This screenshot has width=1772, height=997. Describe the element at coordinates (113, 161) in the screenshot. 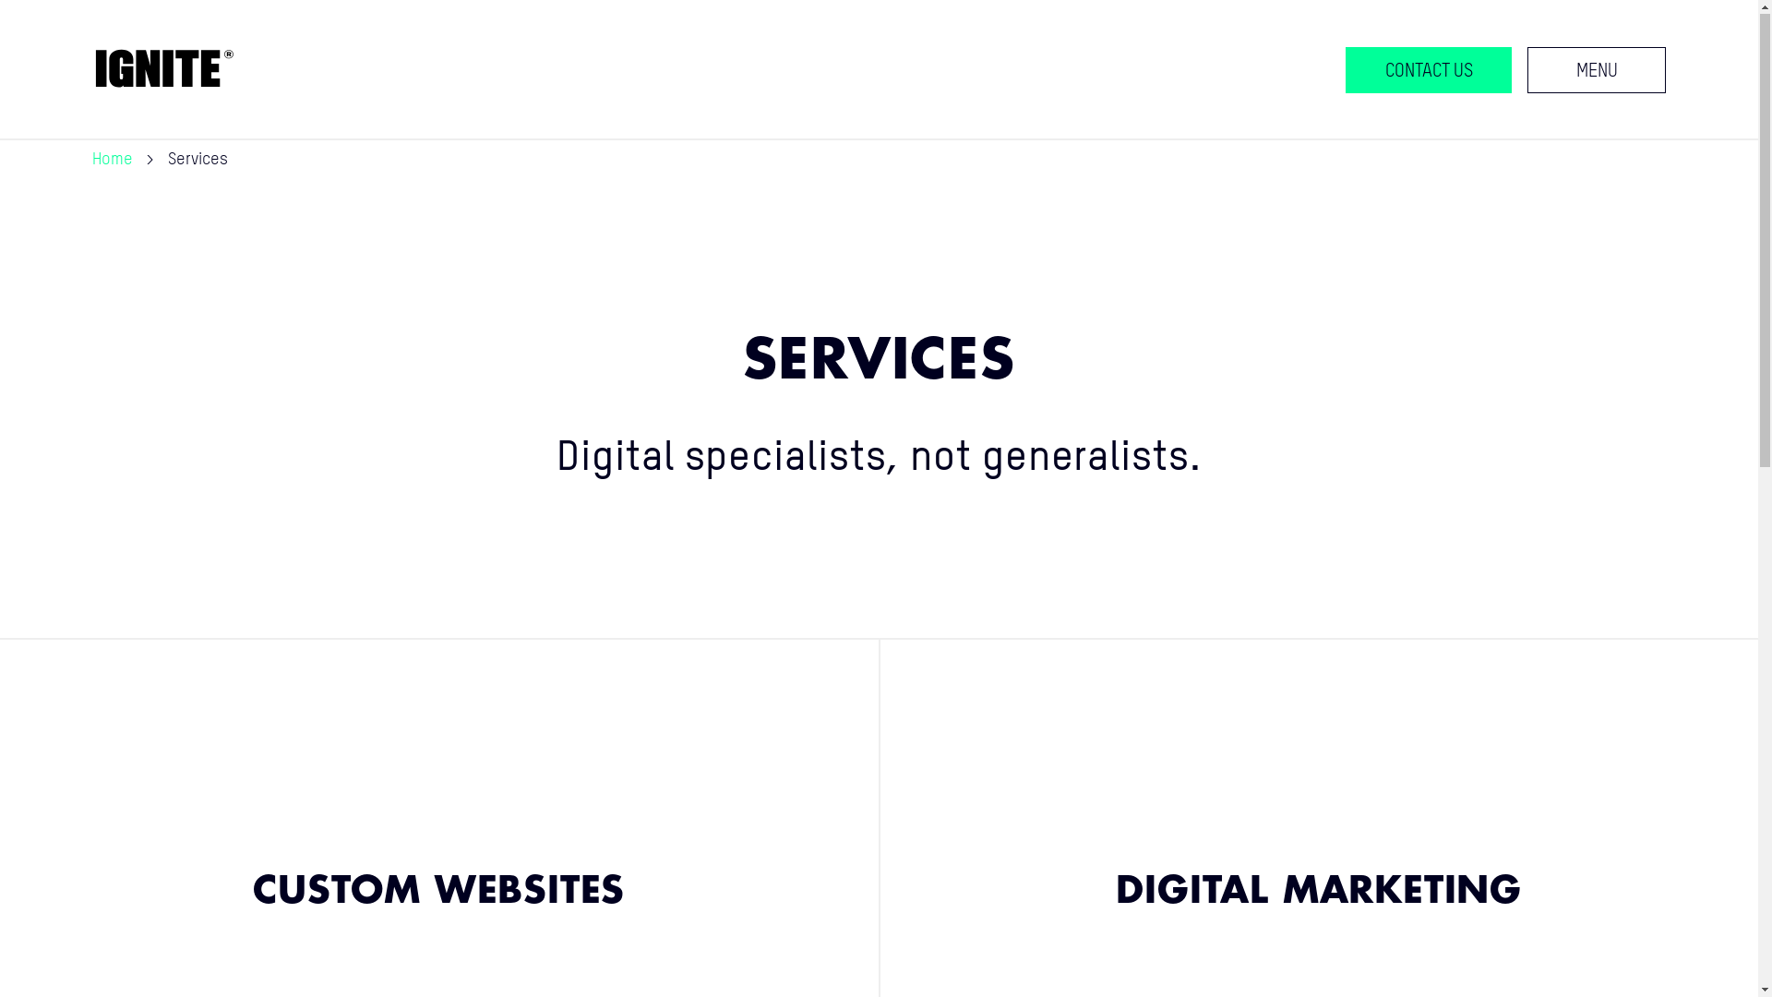

I see `Home` at that location.